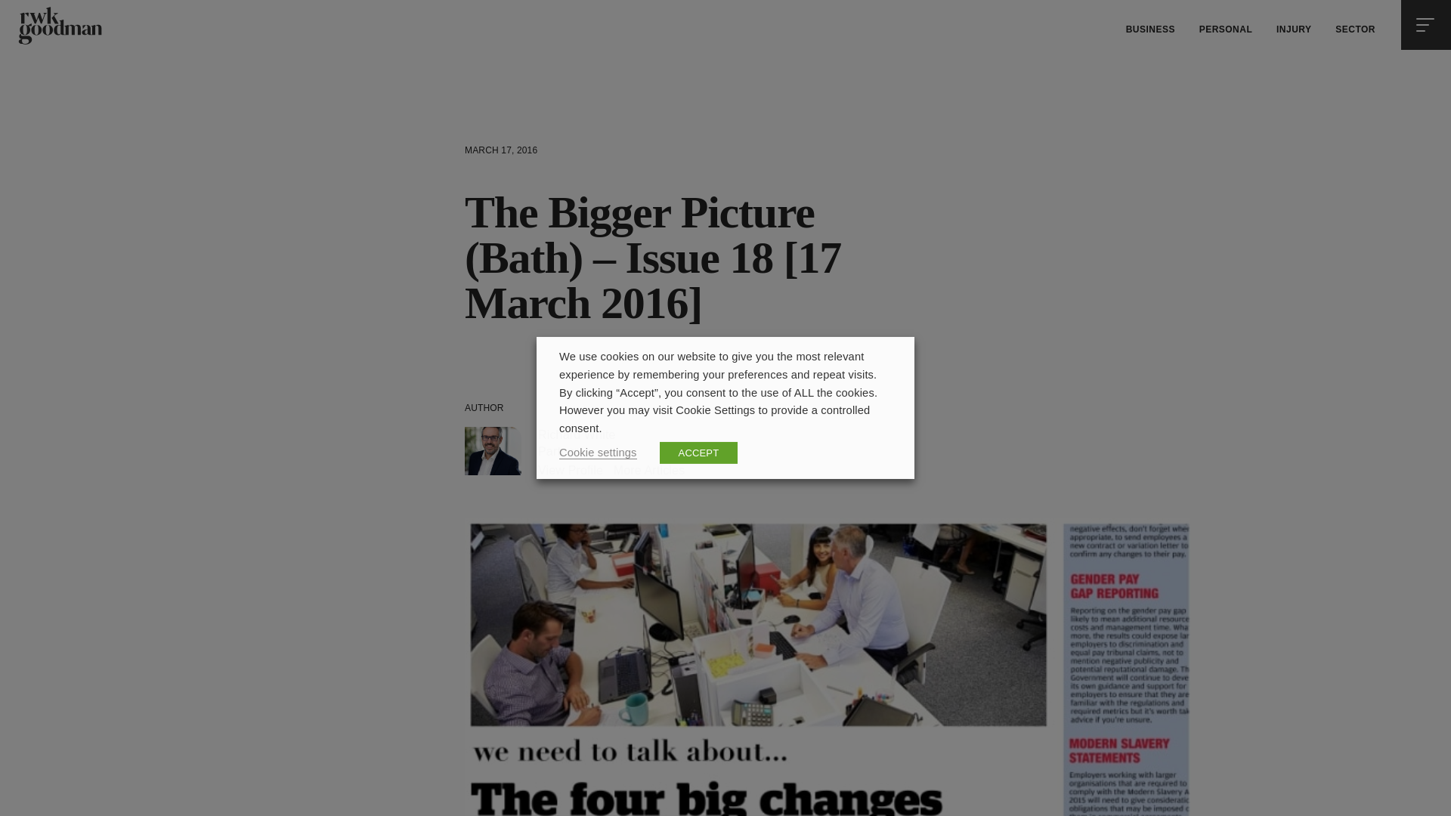  Describe the element at coordinates (59, 26) in the screenshot. I see `Royds Withy King` at that location.